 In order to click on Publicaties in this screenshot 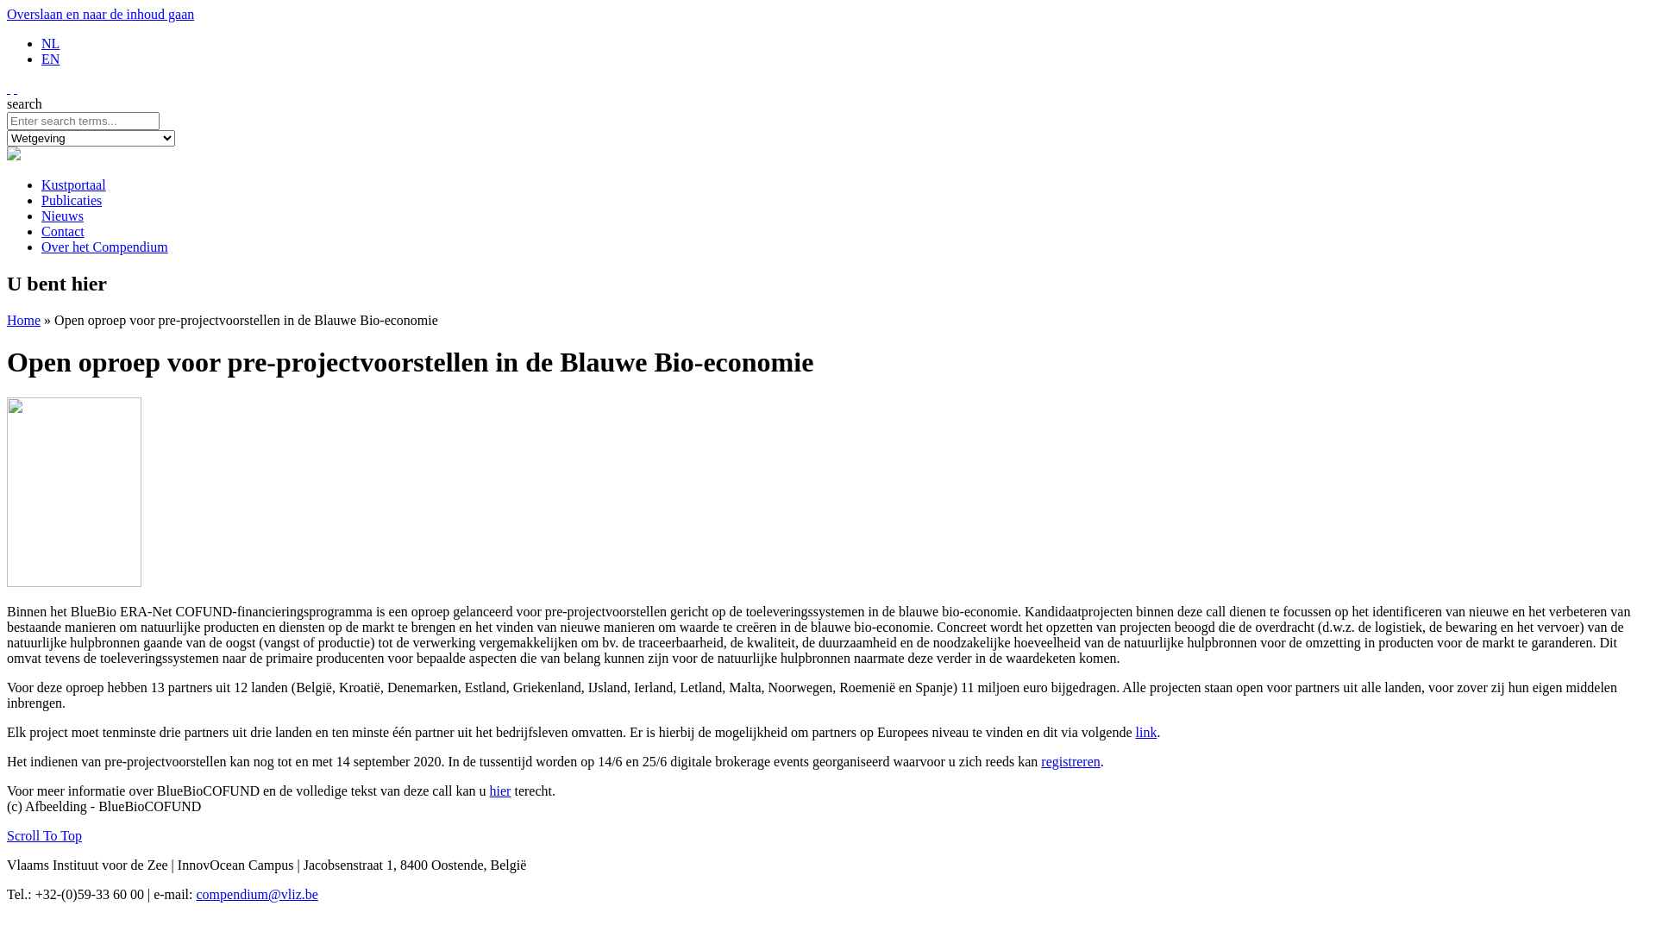, I will do `click(72, 200)`.